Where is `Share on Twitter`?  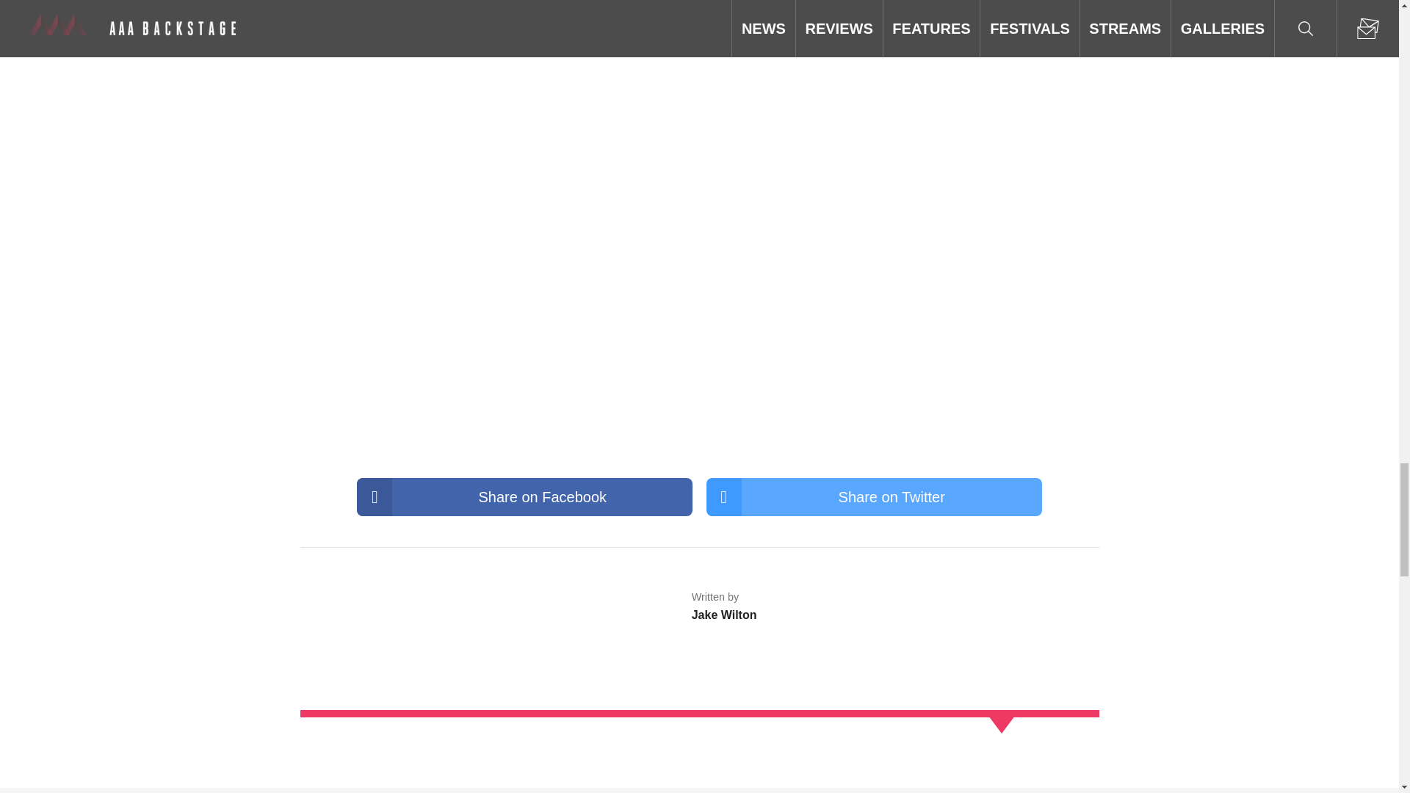 Share on Twitter is located at coordinates (874, 497).